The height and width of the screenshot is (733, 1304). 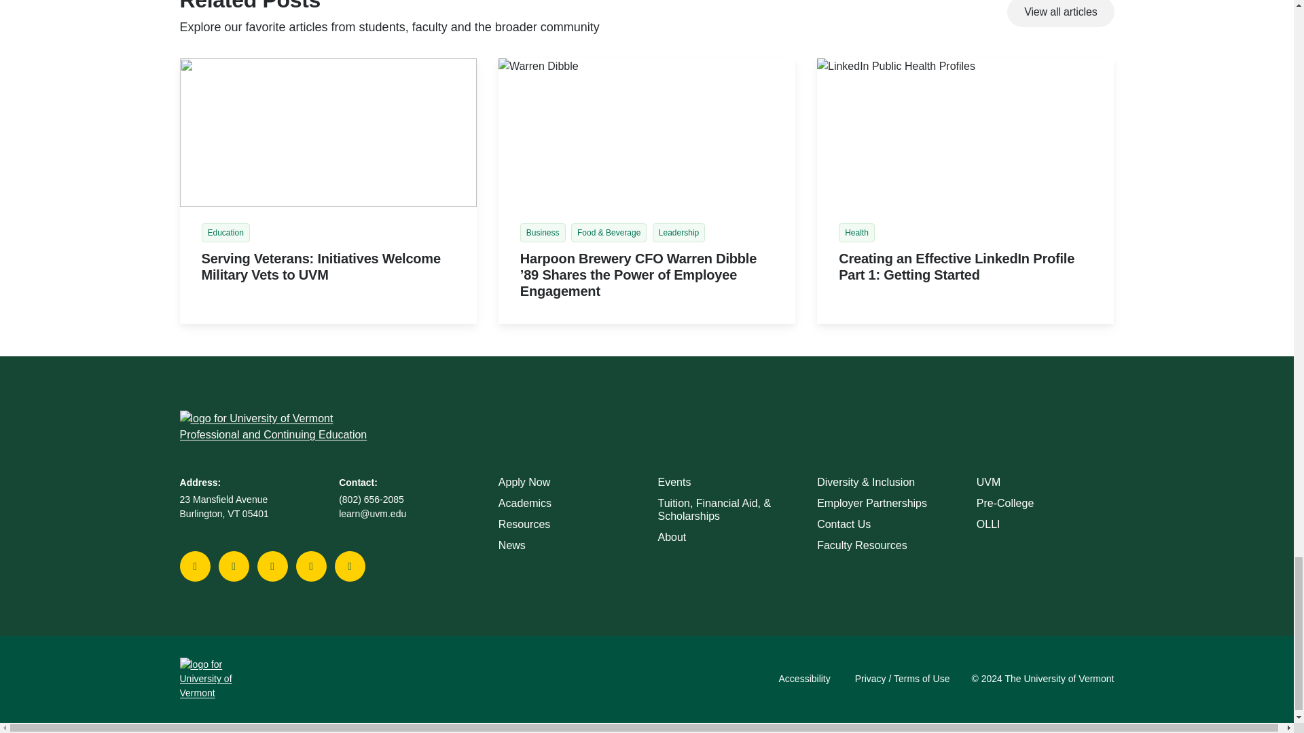 I want to click on uvm-logo-white - UVM Professional and Continuing Education, so click(x=221, y=679).